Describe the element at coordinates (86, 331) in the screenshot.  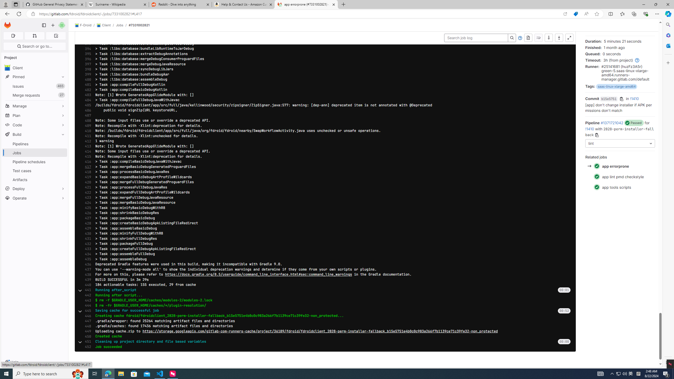
I see `449` at that location.